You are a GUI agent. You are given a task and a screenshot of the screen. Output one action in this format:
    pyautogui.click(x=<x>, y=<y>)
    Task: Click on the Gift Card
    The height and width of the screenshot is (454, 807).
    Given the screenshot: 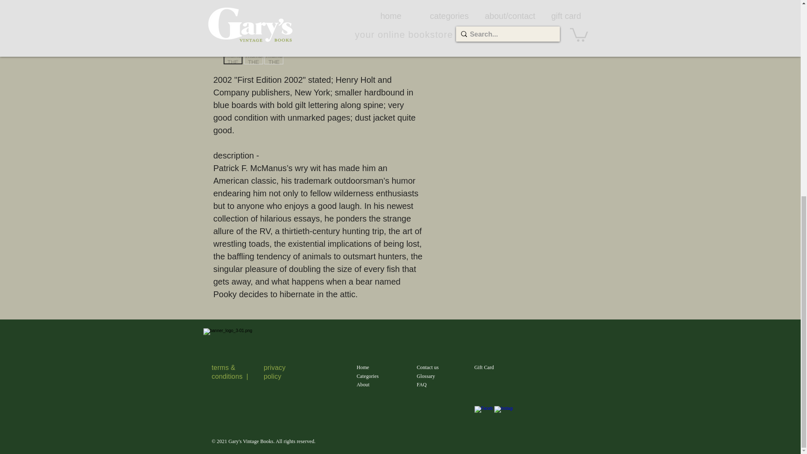 What is the action you would take?
    pyautogui.click(x=484, y=367)
    